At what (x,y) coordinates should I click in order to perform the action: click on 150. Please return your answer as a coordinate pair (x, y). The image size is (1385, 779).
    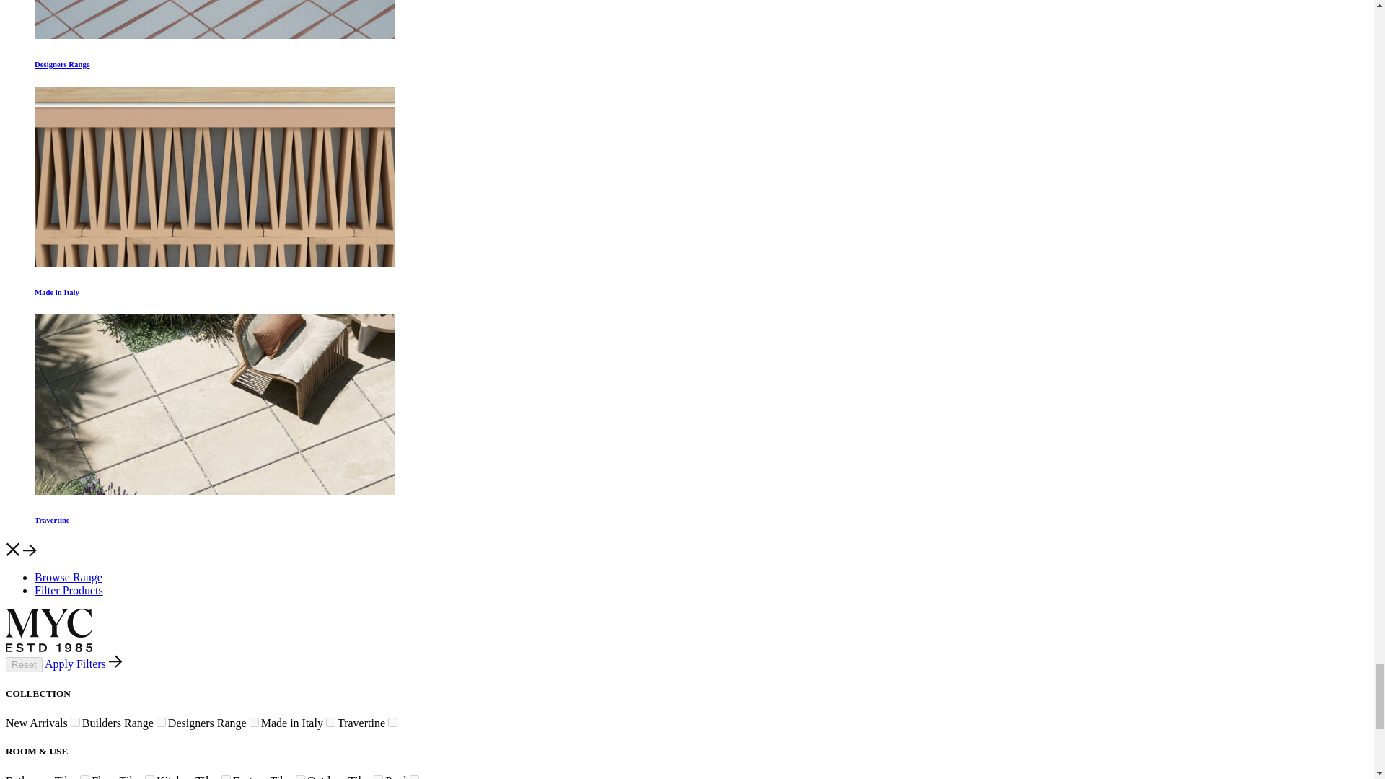
    Looking at the image, I should click on (227, 777).